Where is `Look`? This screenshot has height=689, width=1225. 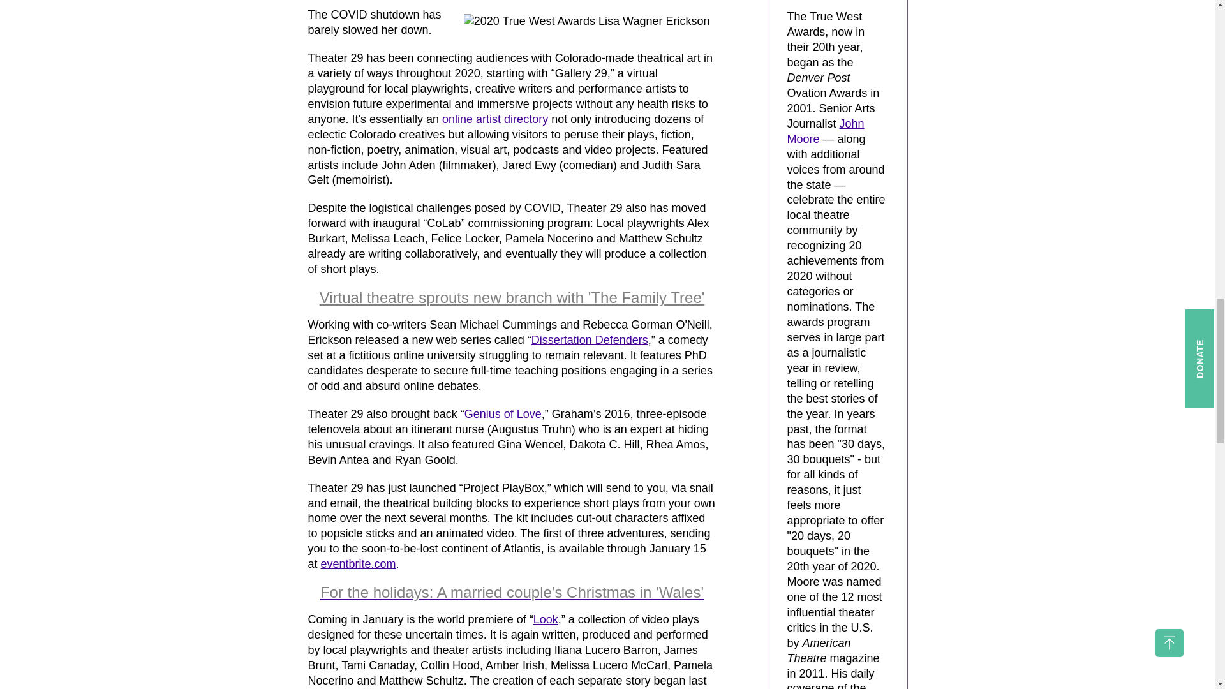
Look is located at coordinates (546, 619).